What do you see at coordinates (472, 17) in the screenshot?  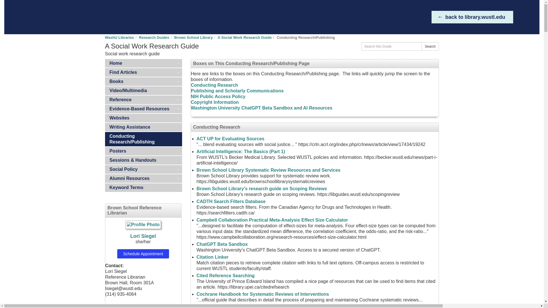 I see `back to library.wustl.edu` at bounding box center [472, 17].